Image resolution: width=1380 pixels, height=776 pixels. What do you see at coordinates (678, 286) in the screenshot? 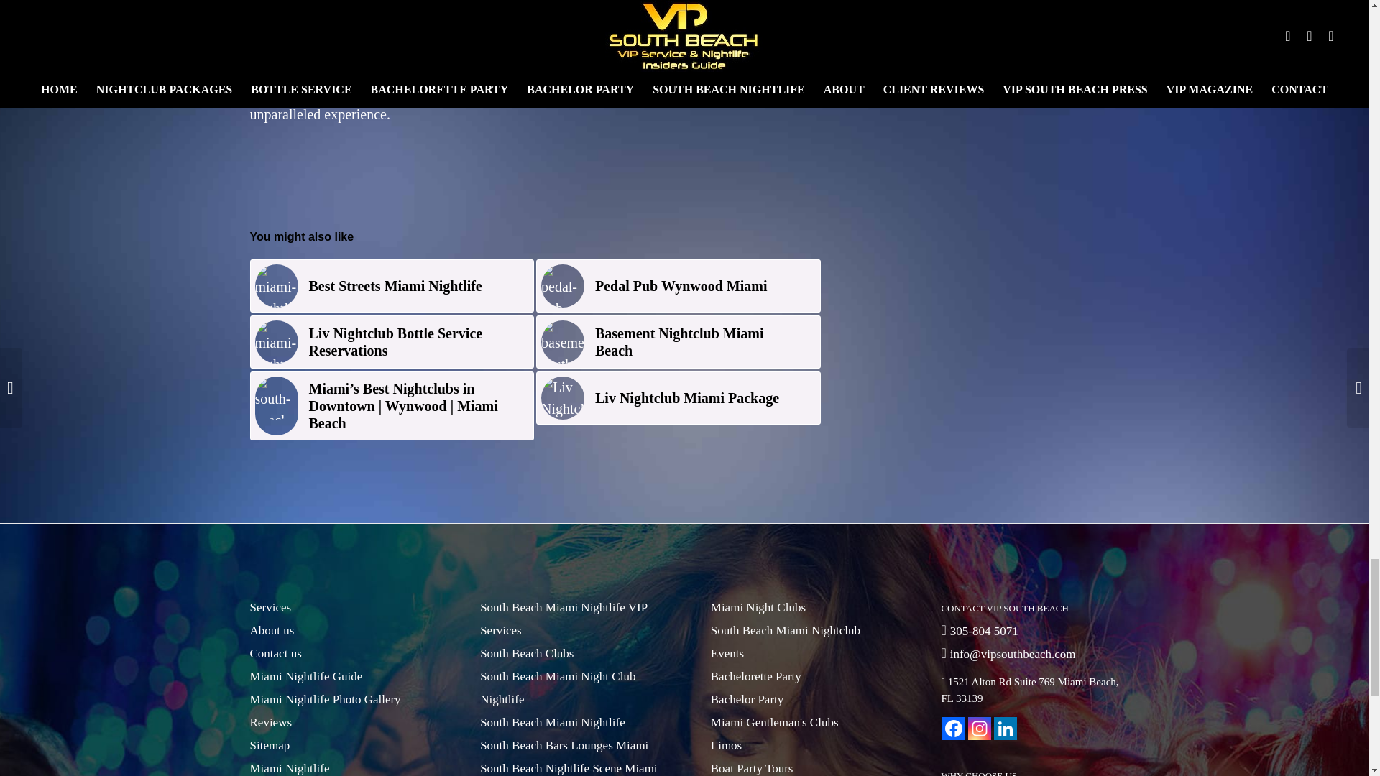
I see `Pedal Pub Wynwood Miami` at bounding box center [678, 286].